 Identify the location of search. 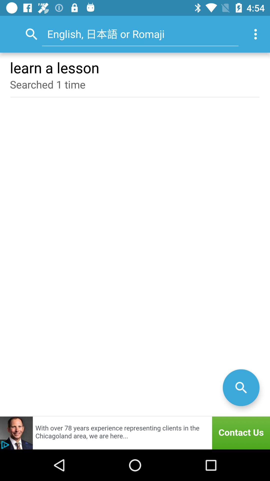
(241, 387).